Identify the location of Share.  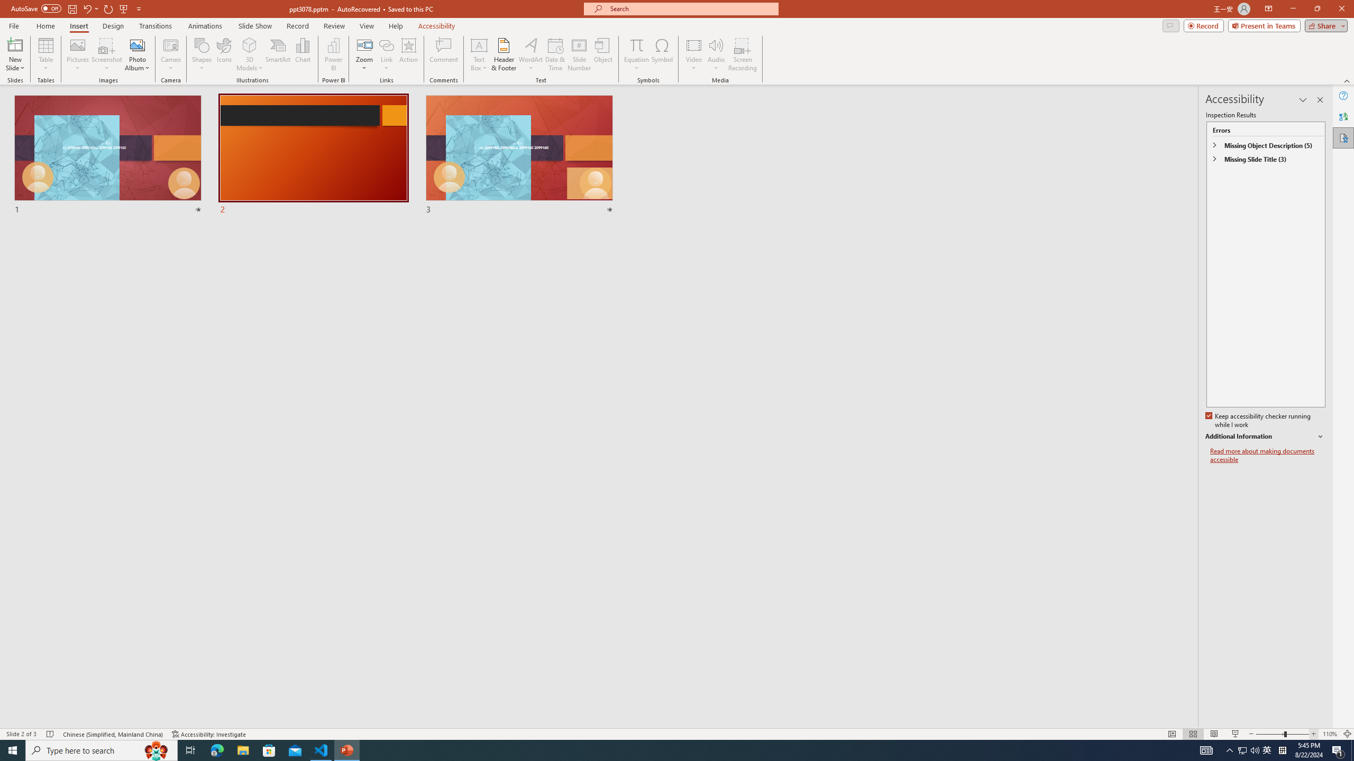
(1324, 25).